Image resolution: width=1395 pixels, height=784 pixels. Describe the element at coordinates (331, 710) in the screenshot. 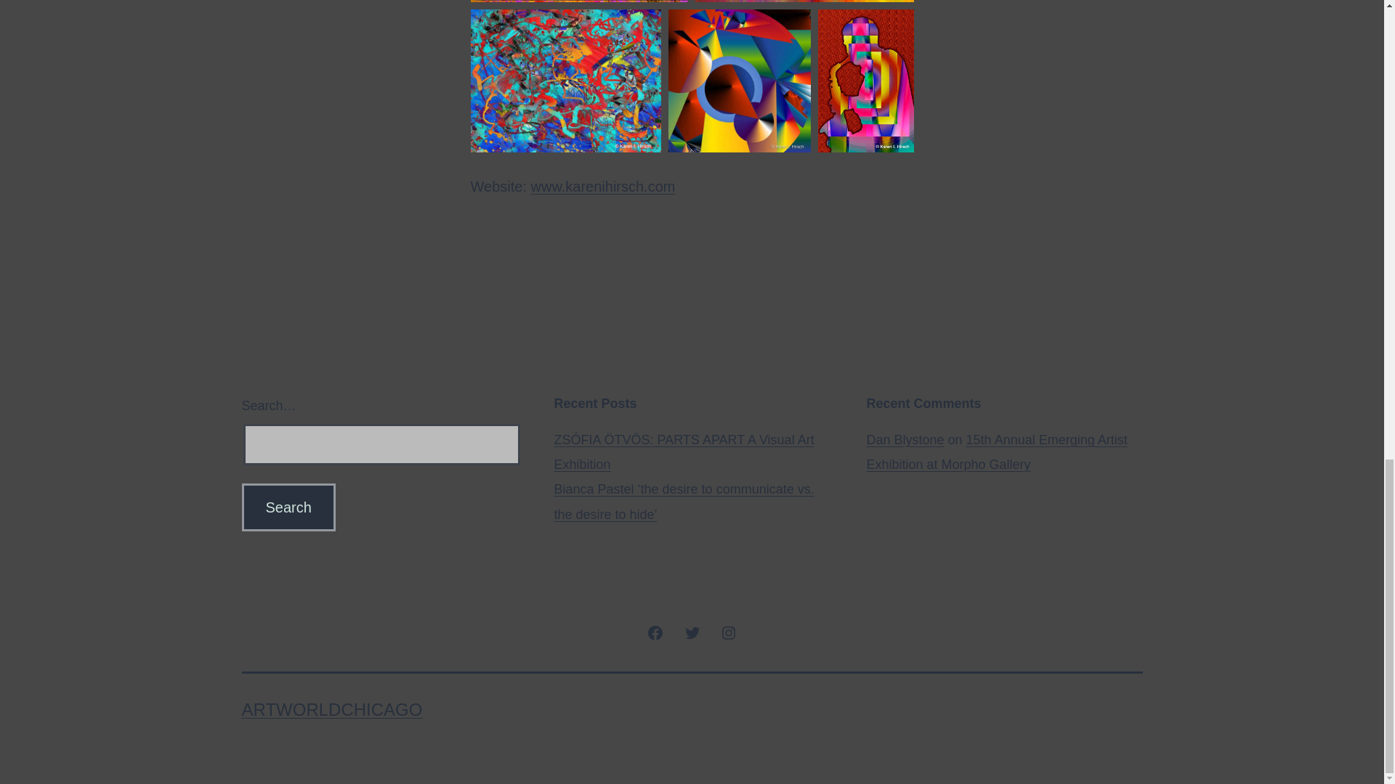

I see `ARTWORLDCHICAGO` at that location.